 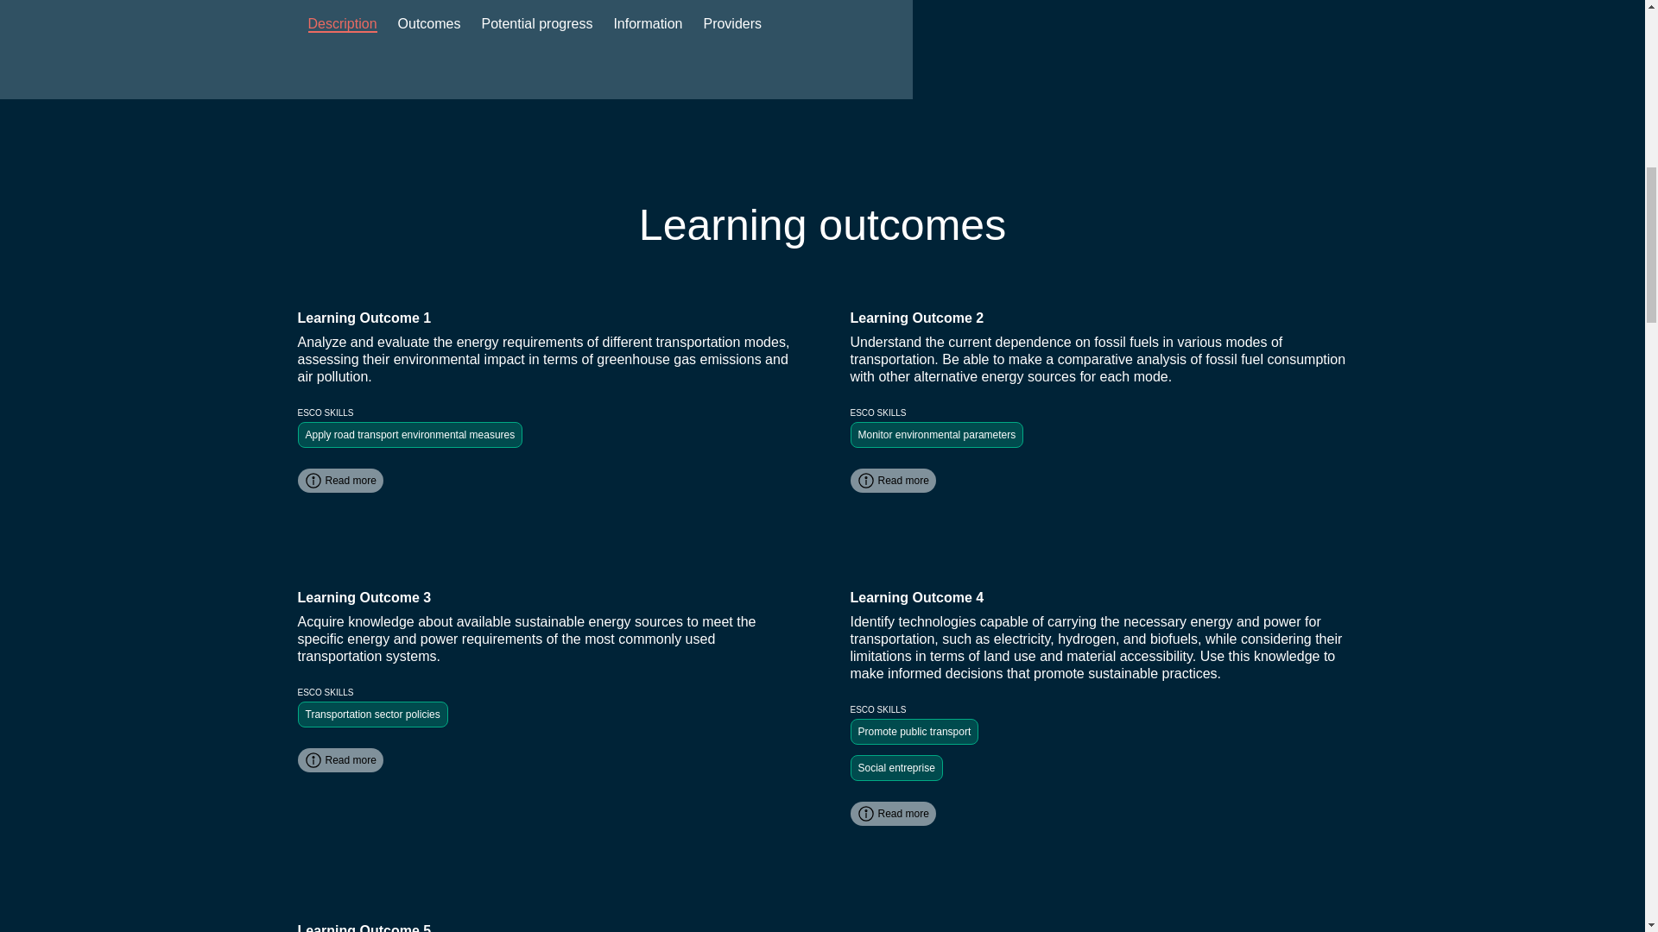 I want to click on Social entreprise, so click(x=895, y=768).